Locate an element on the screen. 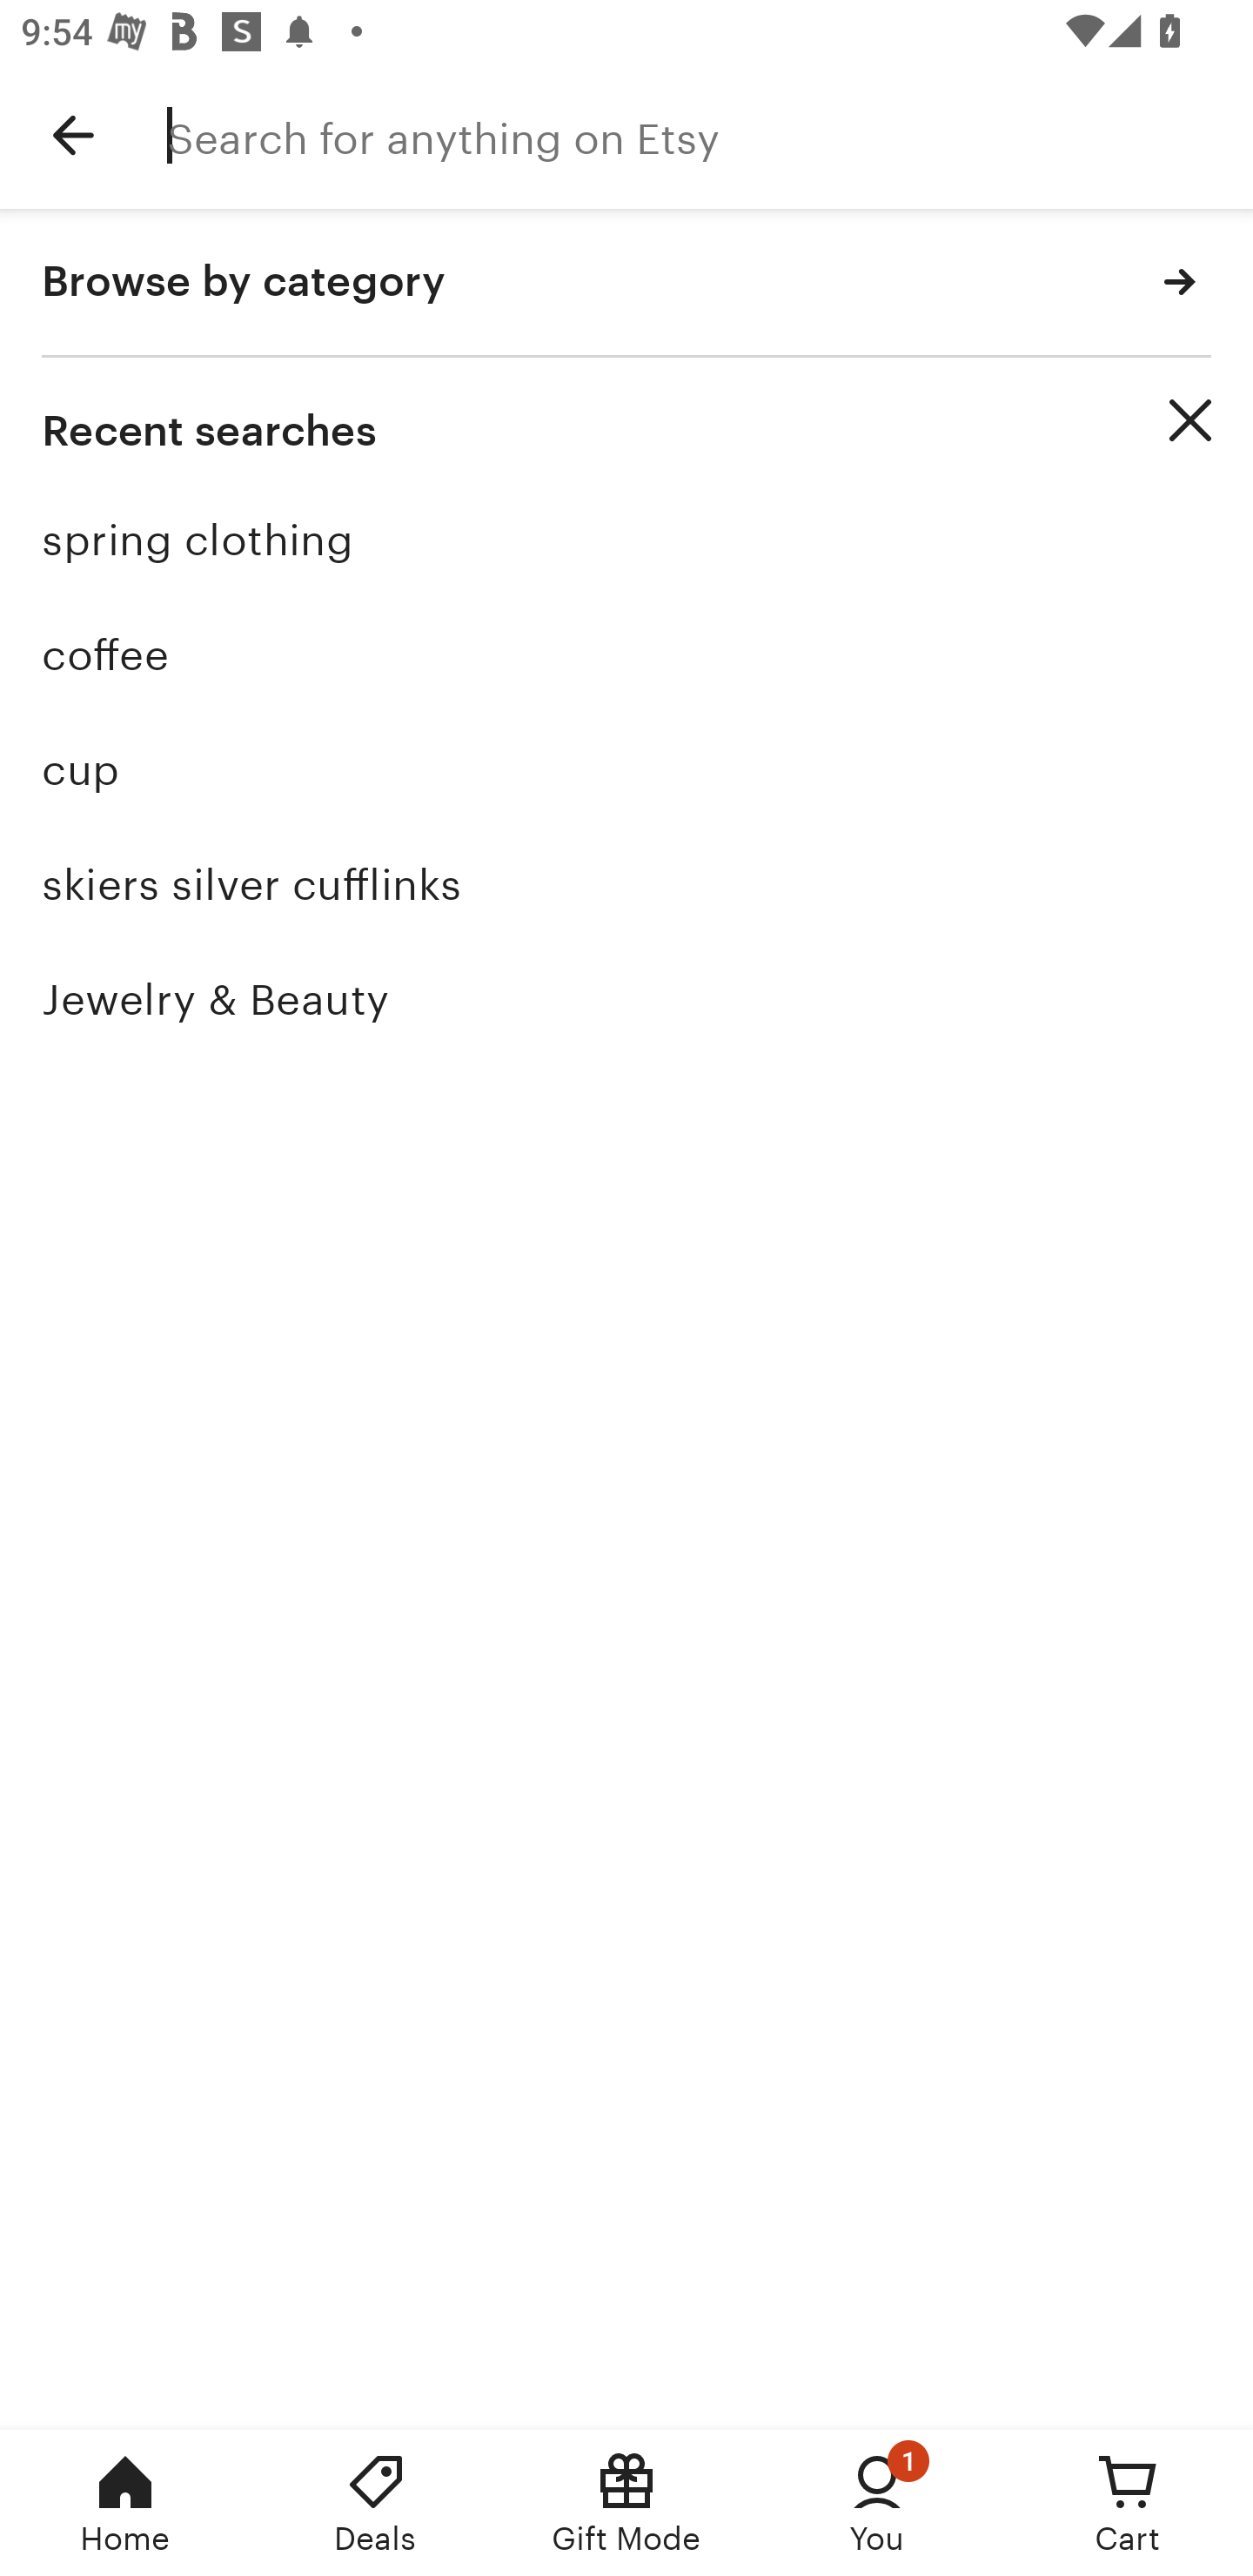  cup is located at coordinates (626, 769).